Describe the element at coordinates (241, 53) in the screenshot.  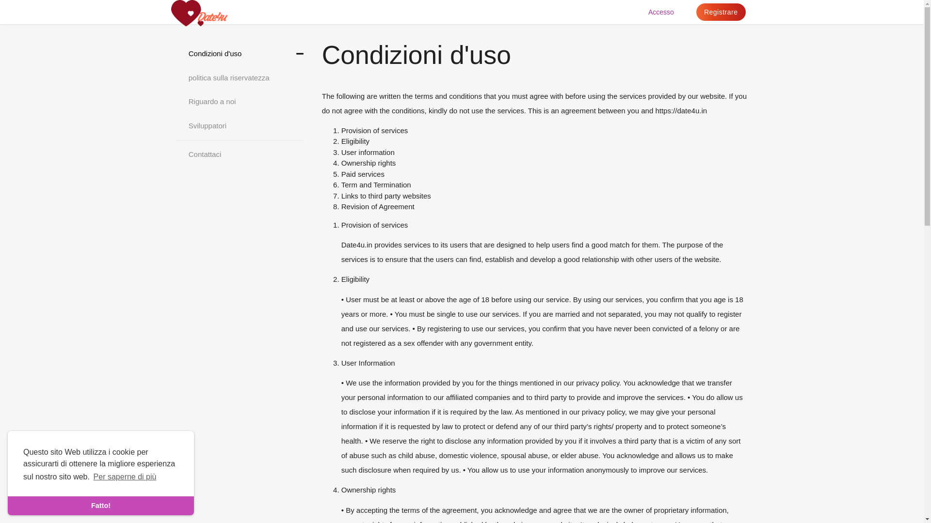
I see `Condizioni d'uso` at that location.